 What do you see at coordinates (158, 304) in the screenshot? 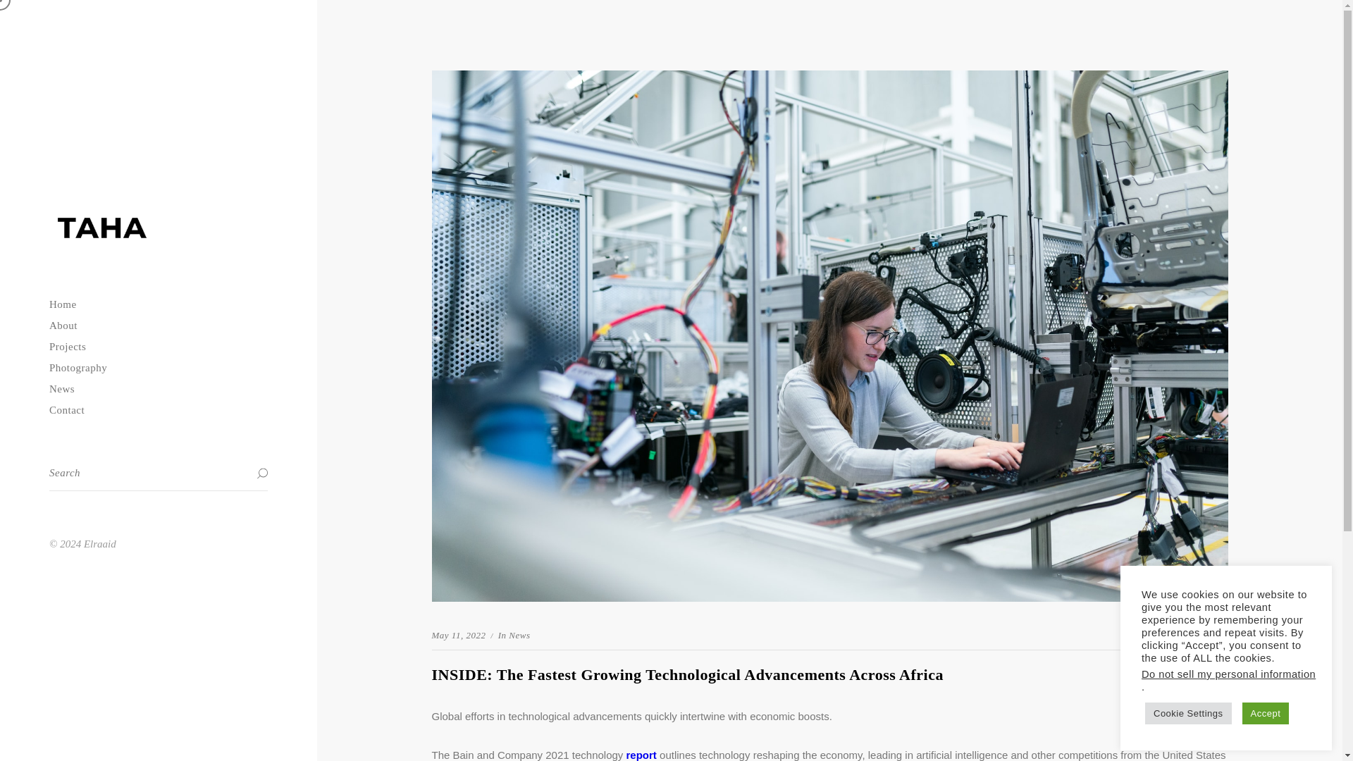
I see `Home` at bounding box center [158, 304].